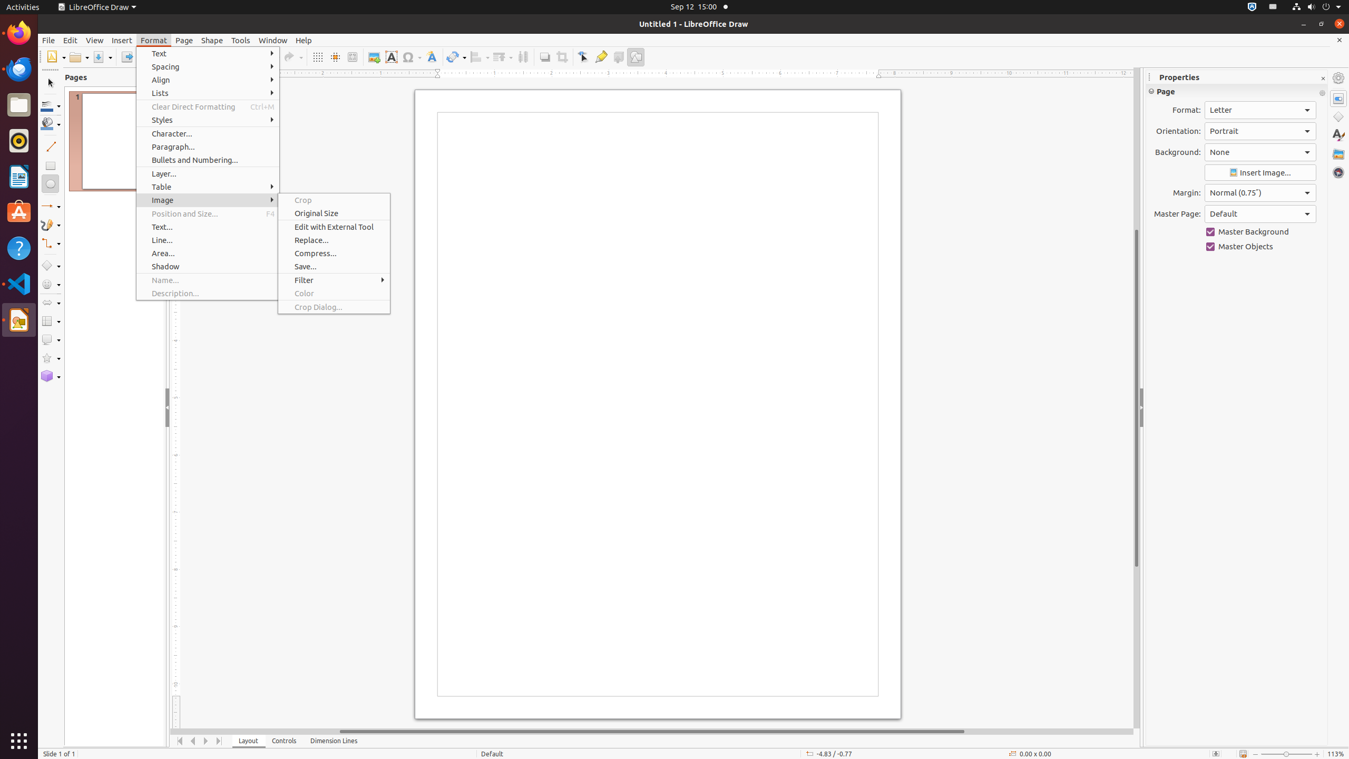  I want to click on Export, so click(126, 57).